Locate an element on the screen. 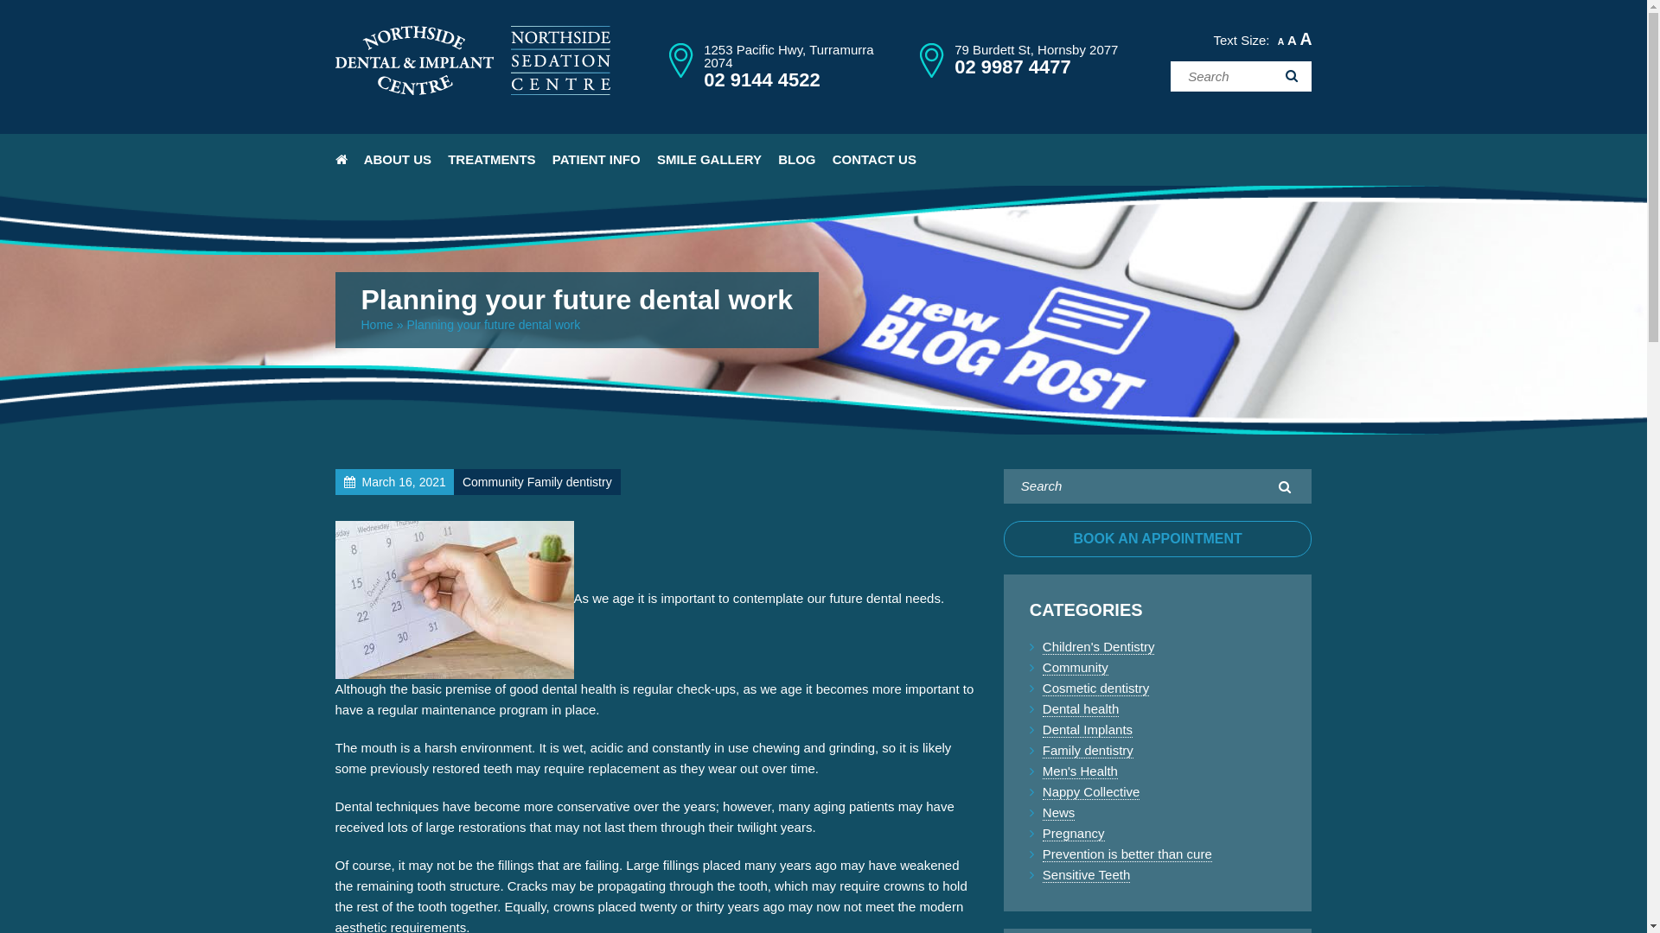 The height and width of the screenshot is (933, 1660). 02 9987 4477 is located at coordinates (1013, 67).